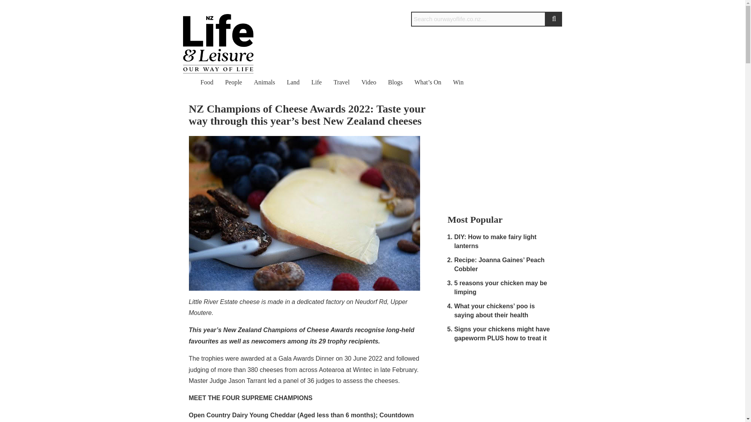 Image resolution: width=751 pixels, height=422 pixels. Describe the element at coordinates (486, 5) in the screenshot. I see `Advertise` at that location.